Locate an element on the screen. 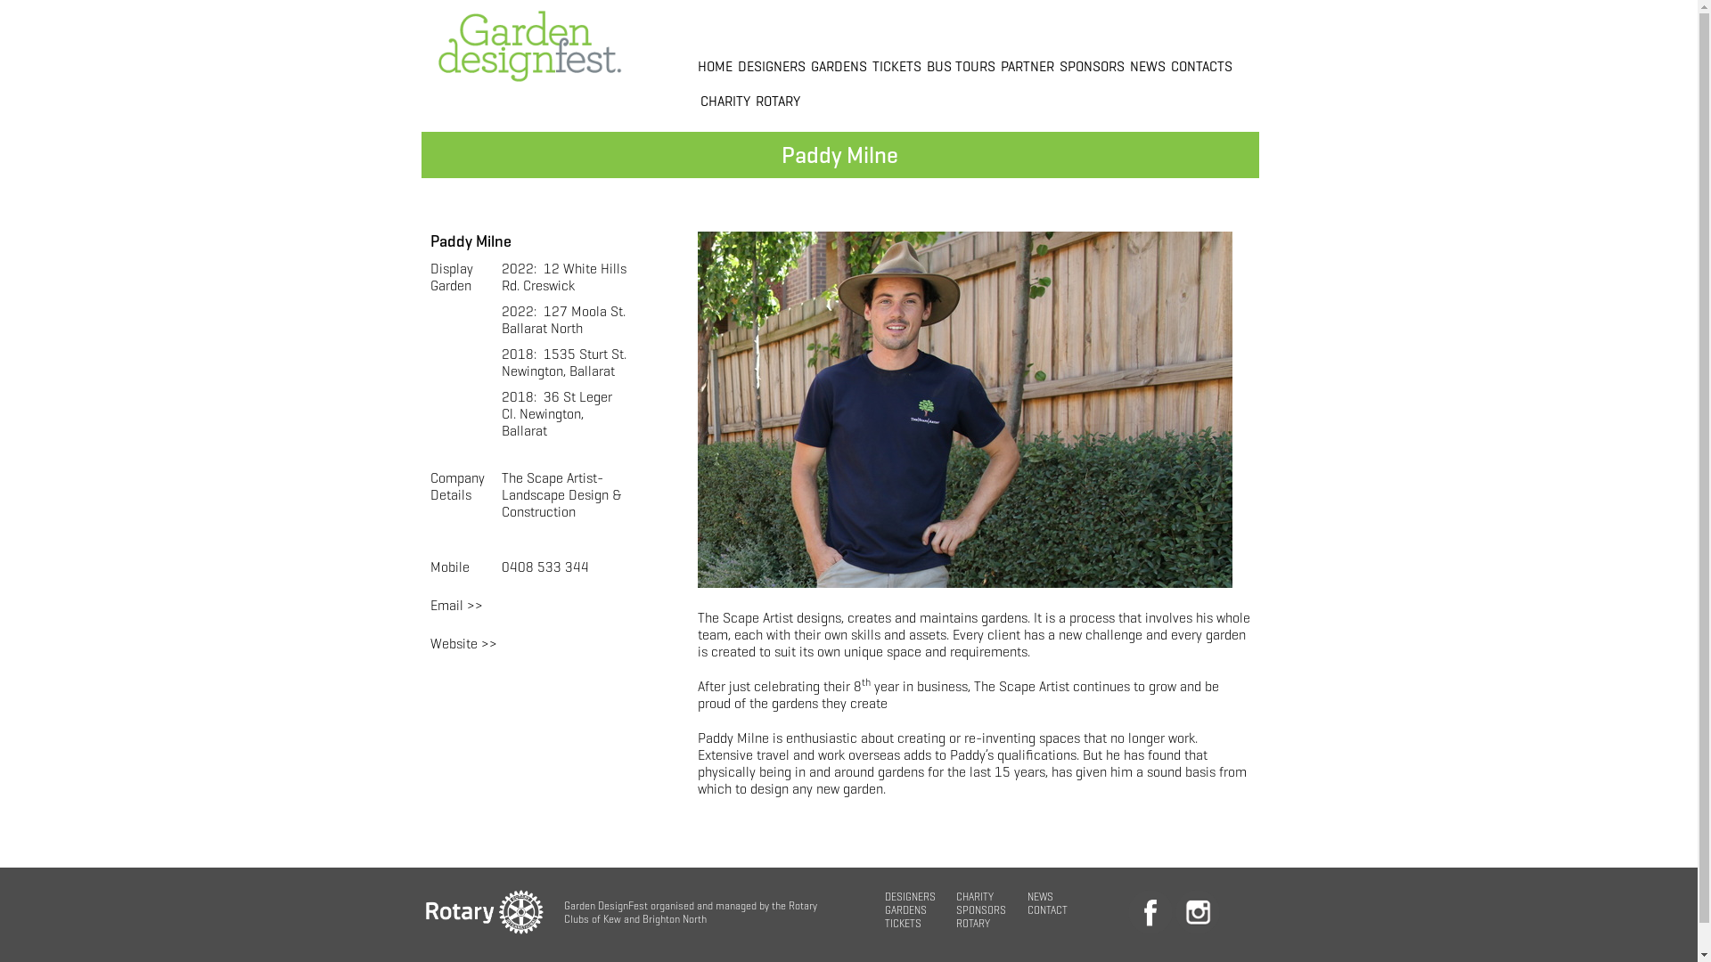  TICKETS is located at coordinates (896, 66).